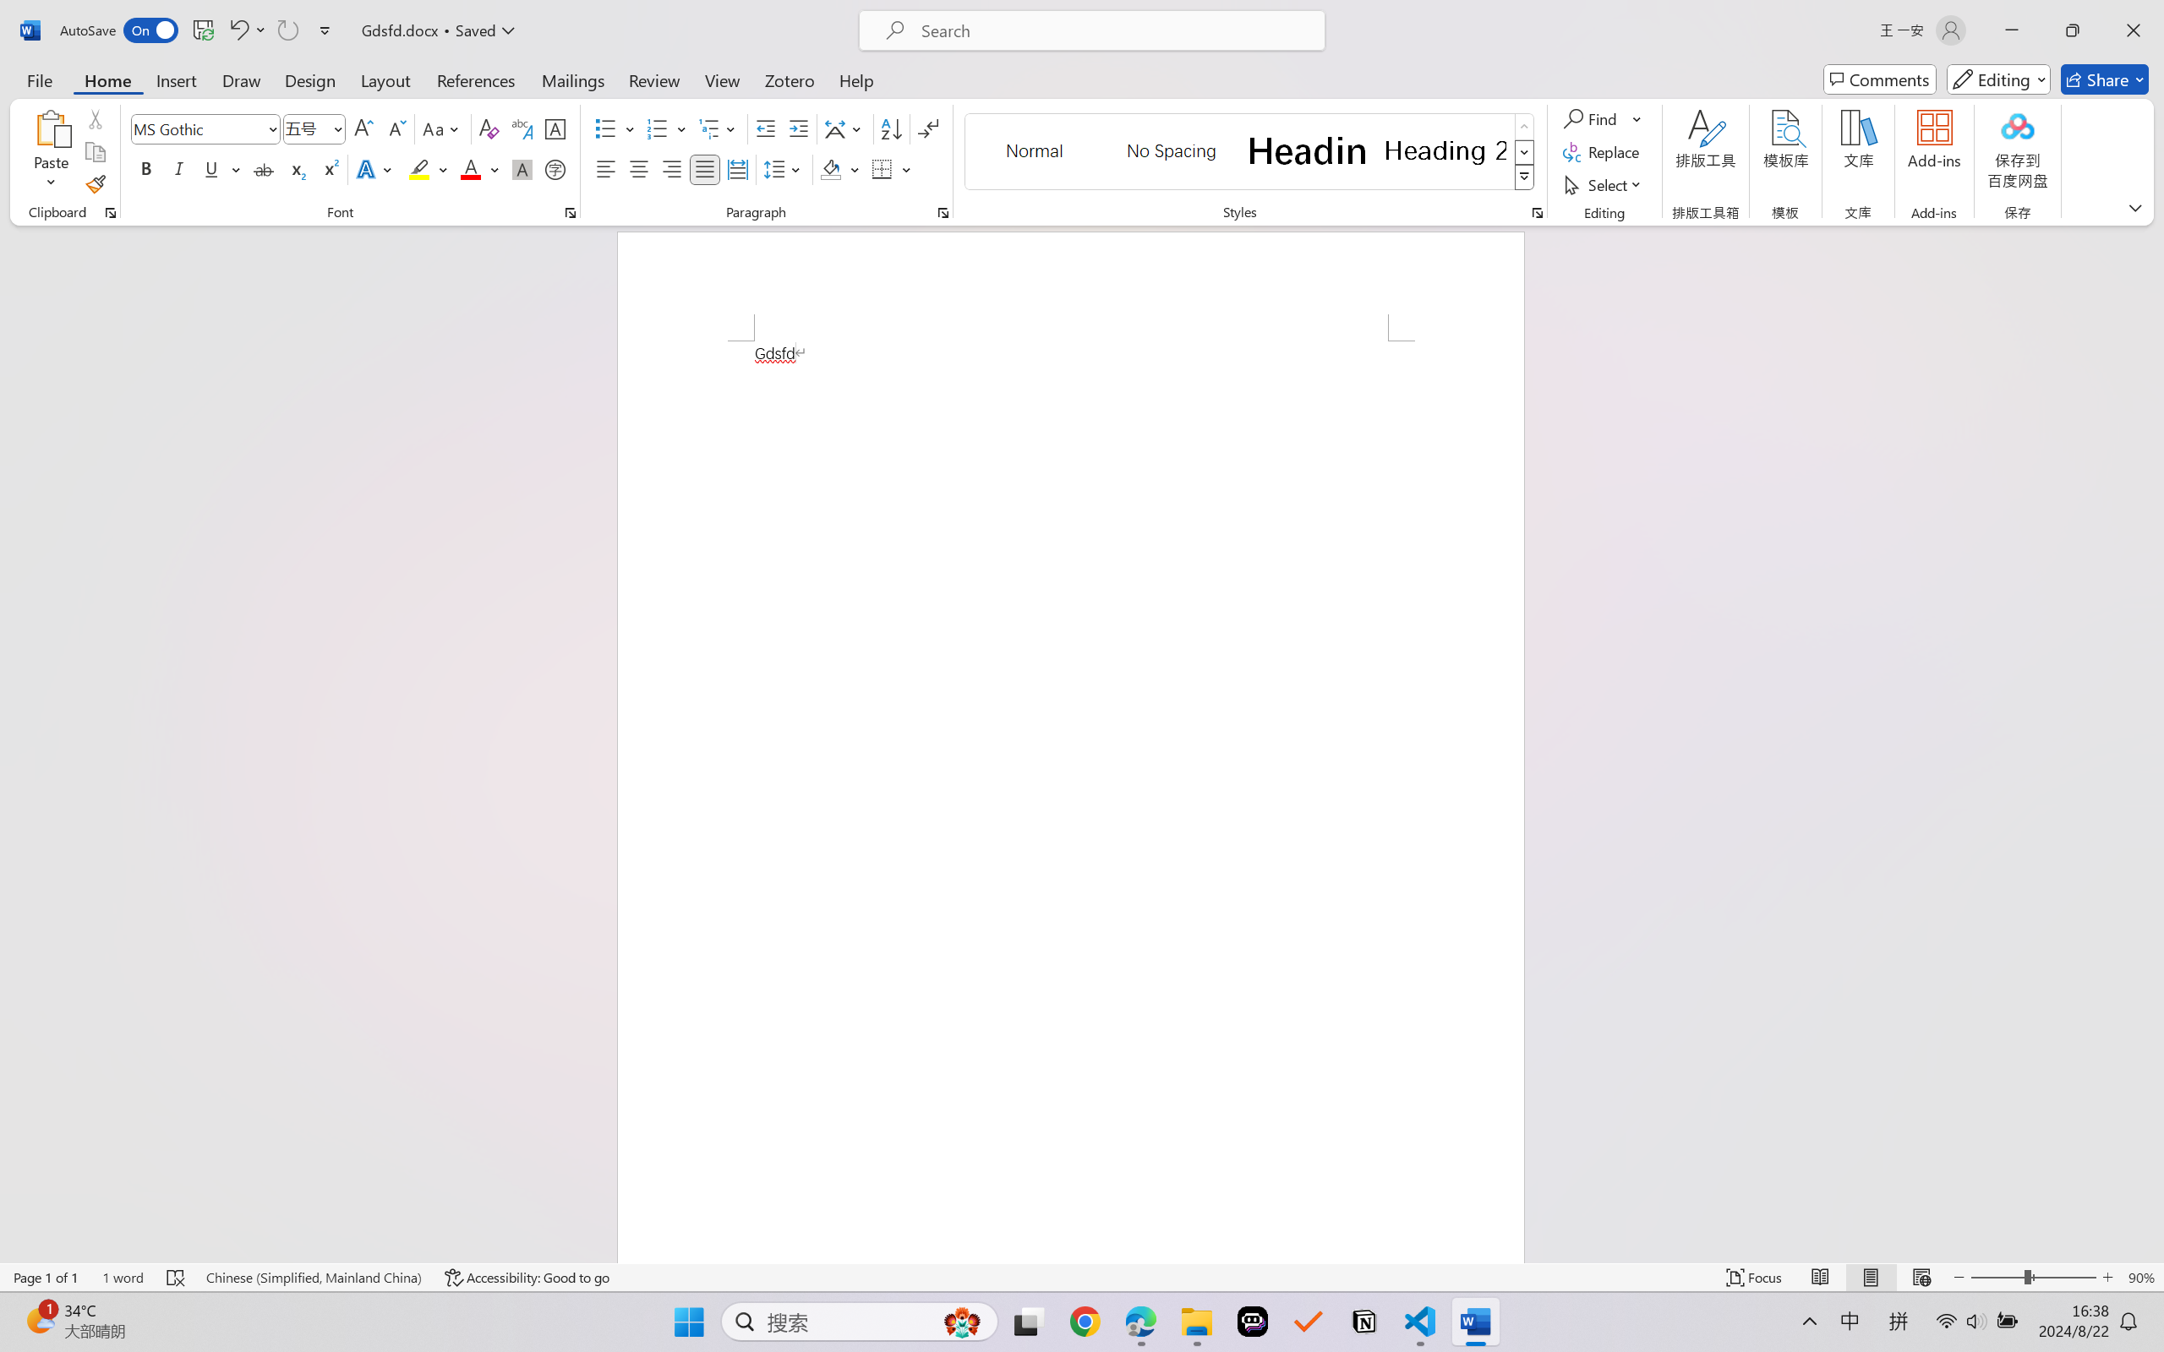  I want to click on Font Color Red, so click(472, 169).